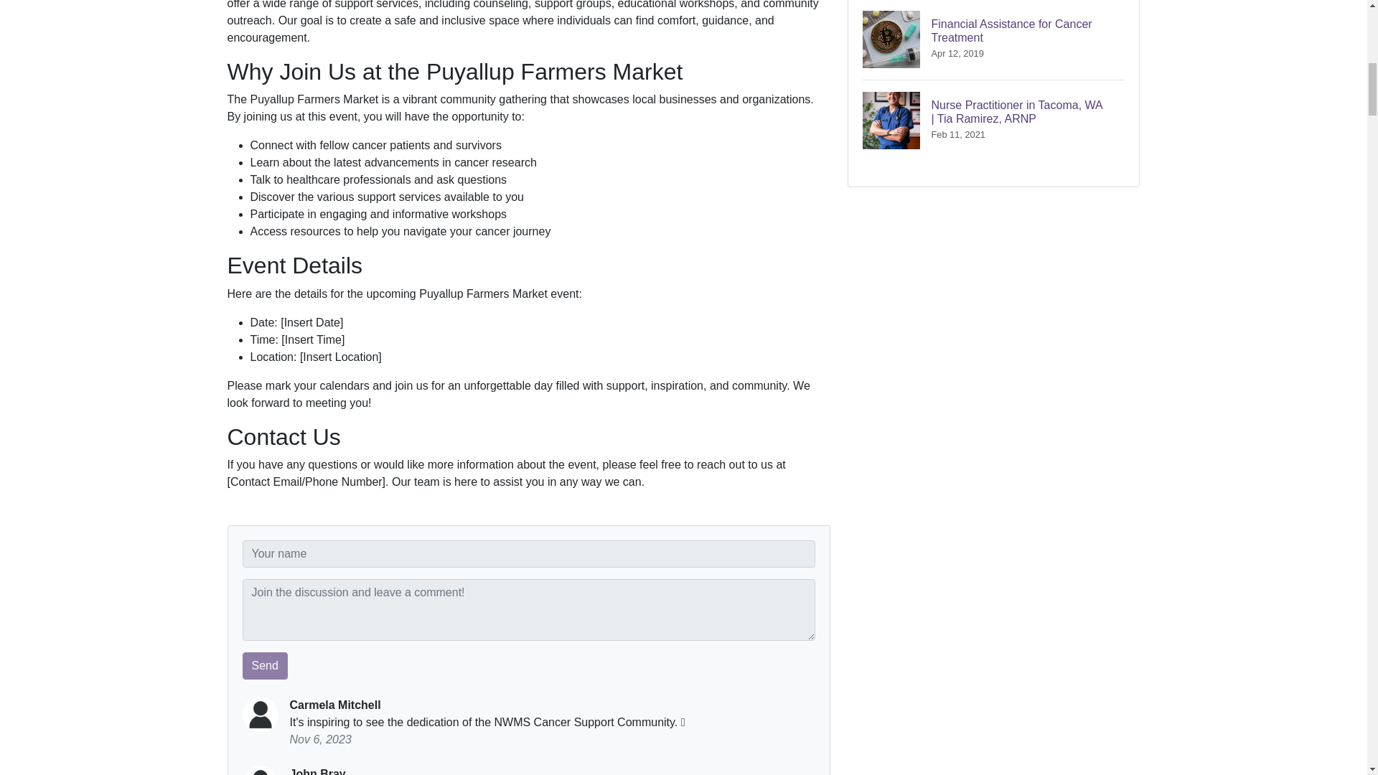 This screenshot has width=1378, height=775. I want to click on Send, so click(993, 40).